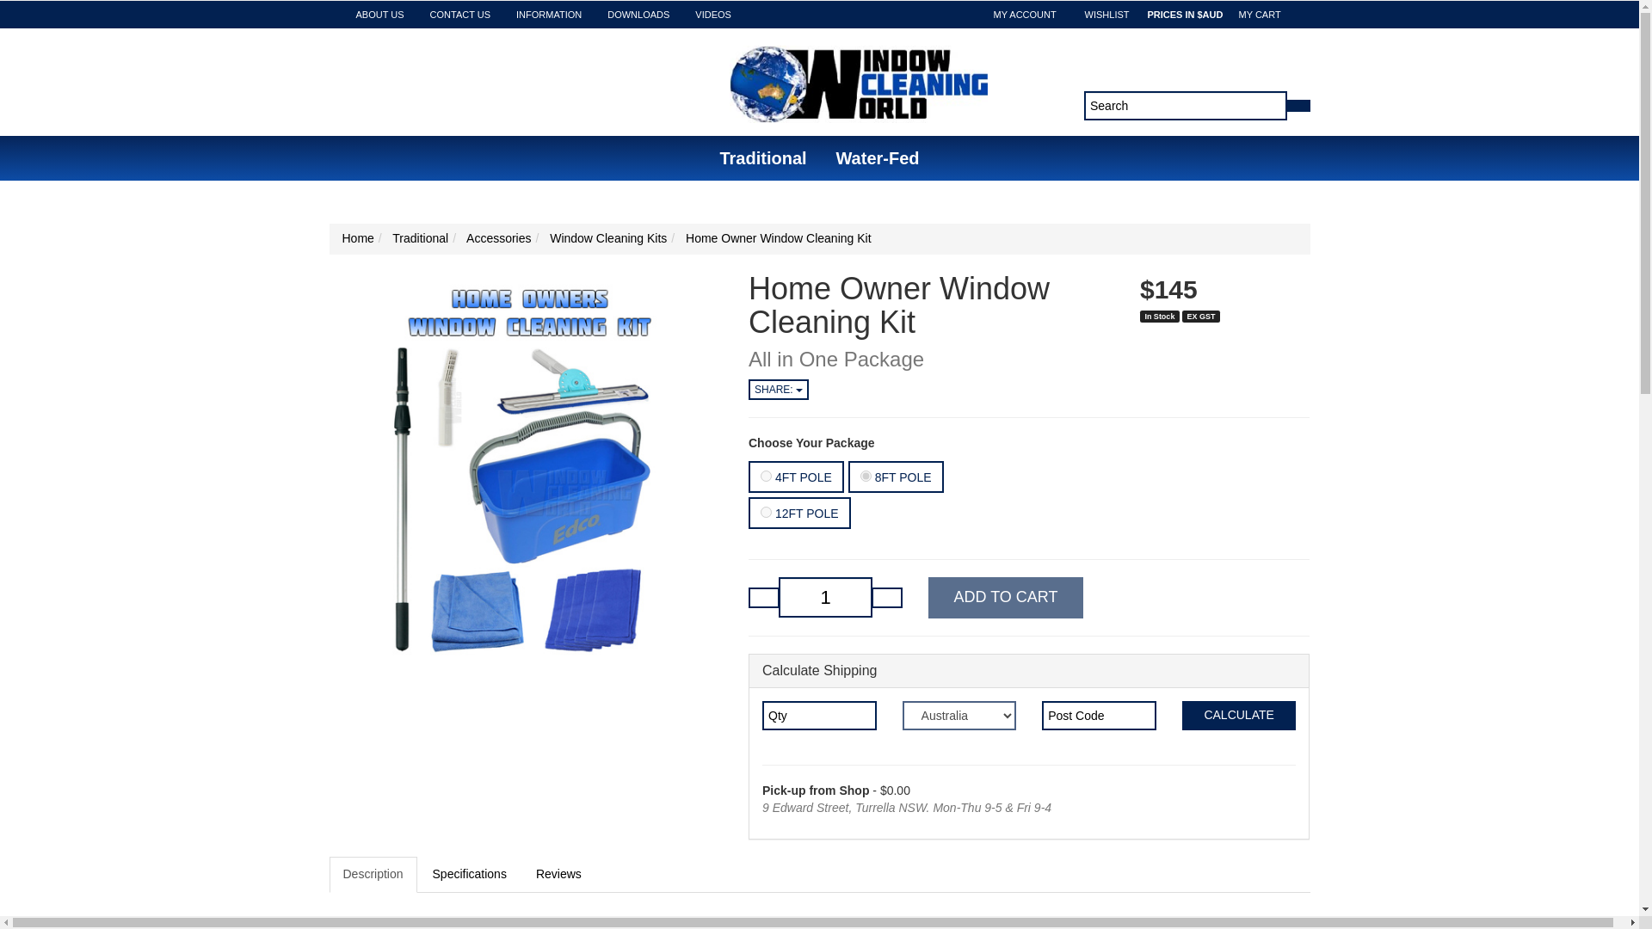  I want to click on 1, so click(824, 597).